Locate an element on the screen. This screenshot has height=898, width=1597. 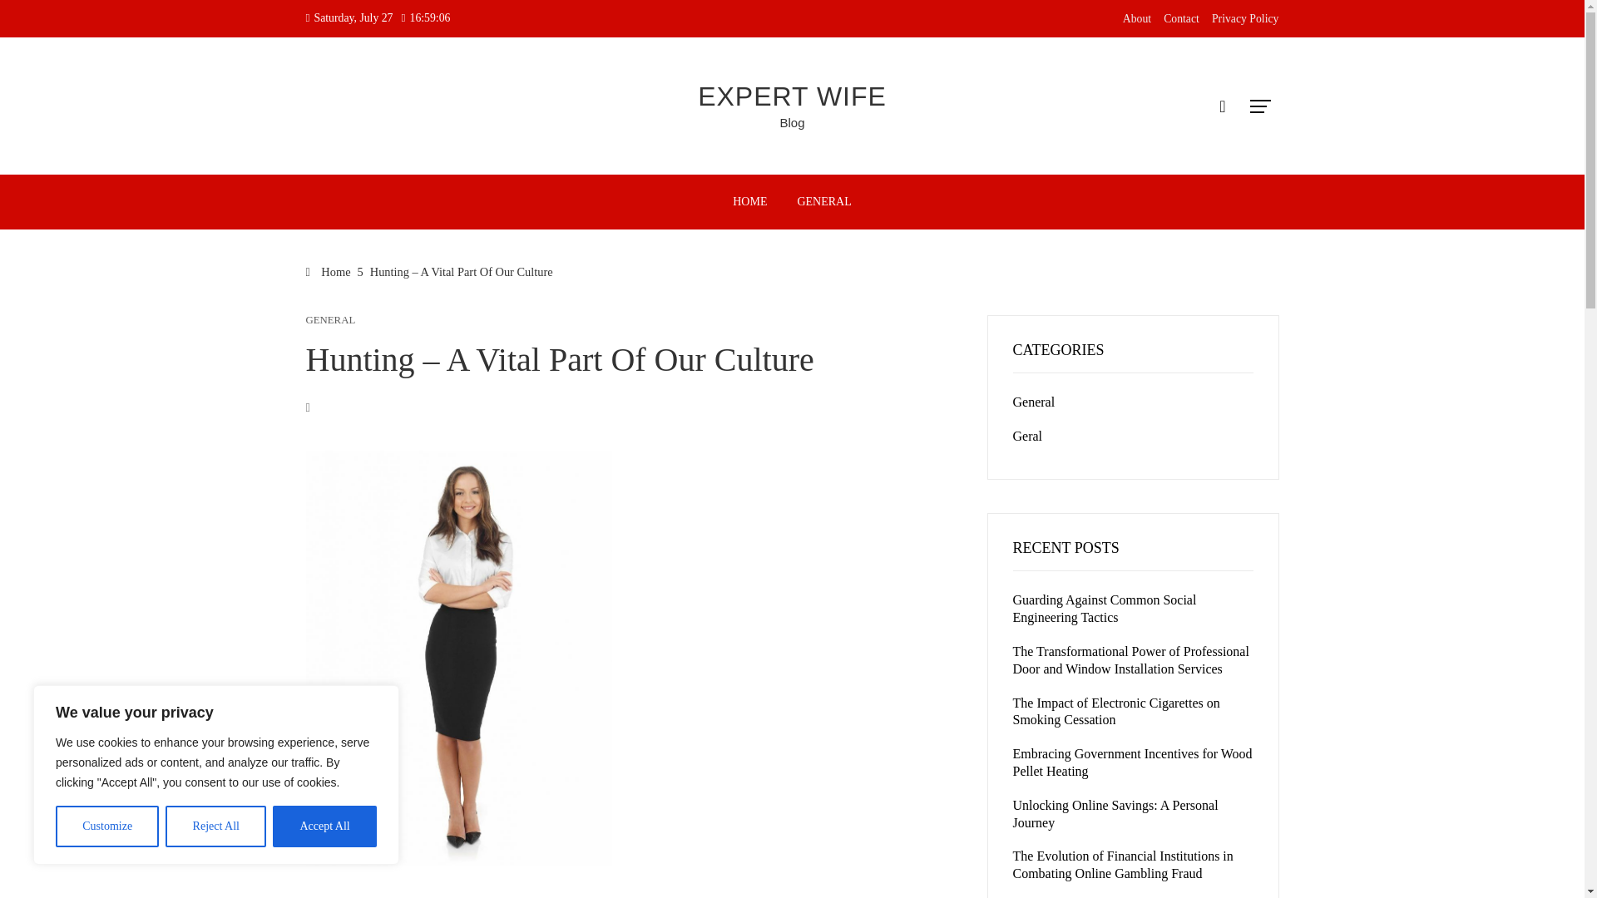
Accept All is located at coordinates (324, 826).